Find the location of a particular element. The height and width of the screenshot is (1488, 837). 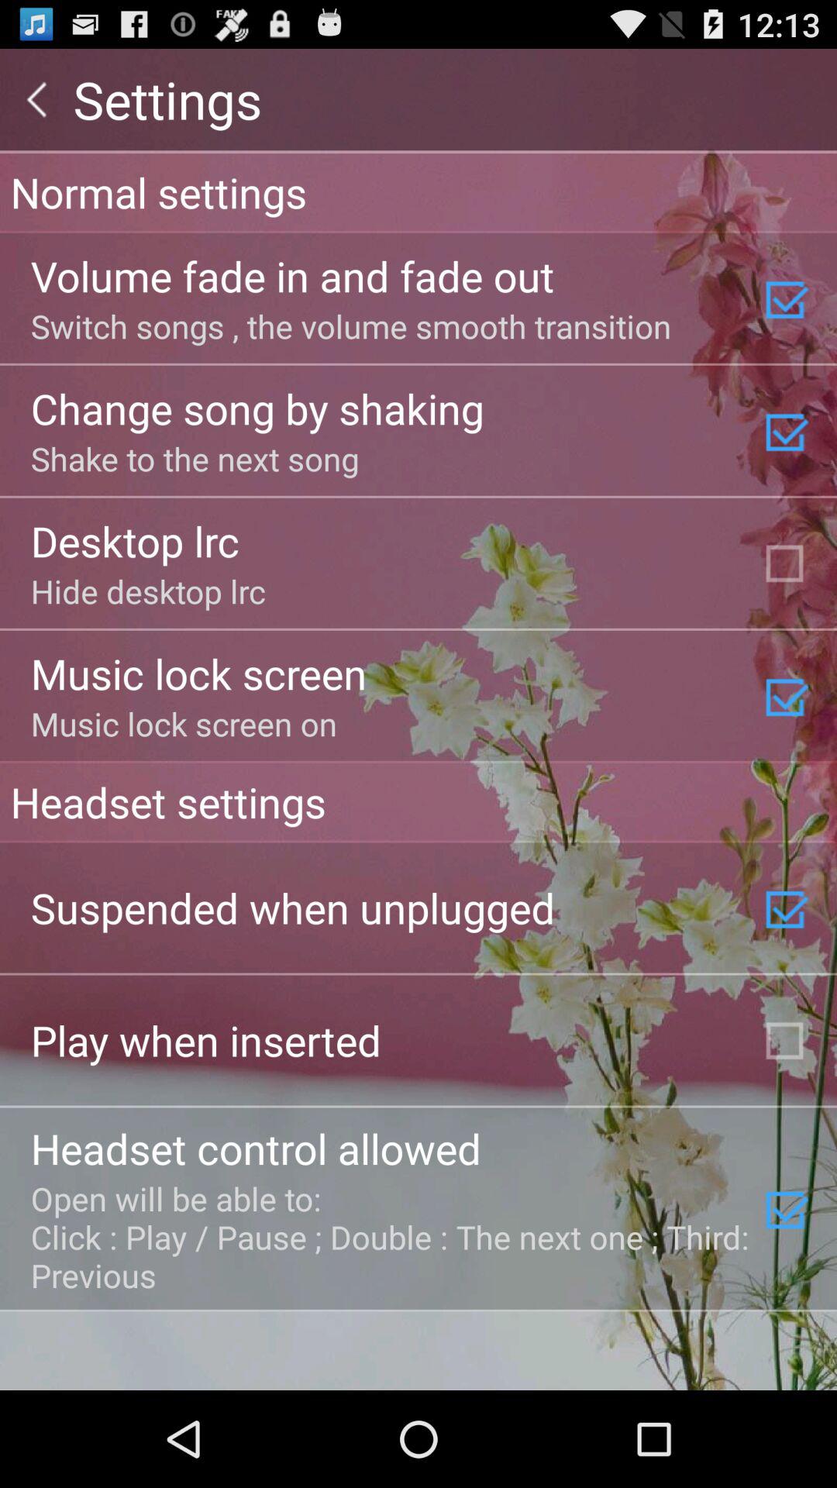

press the icon at the bottom is located at coordinates (391, 1236).